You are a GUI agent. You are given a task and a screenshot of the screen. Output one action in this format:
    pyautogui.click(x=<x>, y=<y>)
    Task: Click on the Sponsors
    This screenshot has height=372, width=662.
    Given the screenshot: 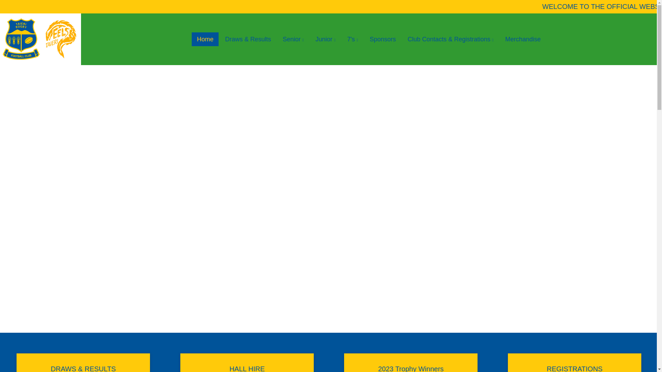 What is the action you would take?
    pyautogui.click(x=383, y=39)
    